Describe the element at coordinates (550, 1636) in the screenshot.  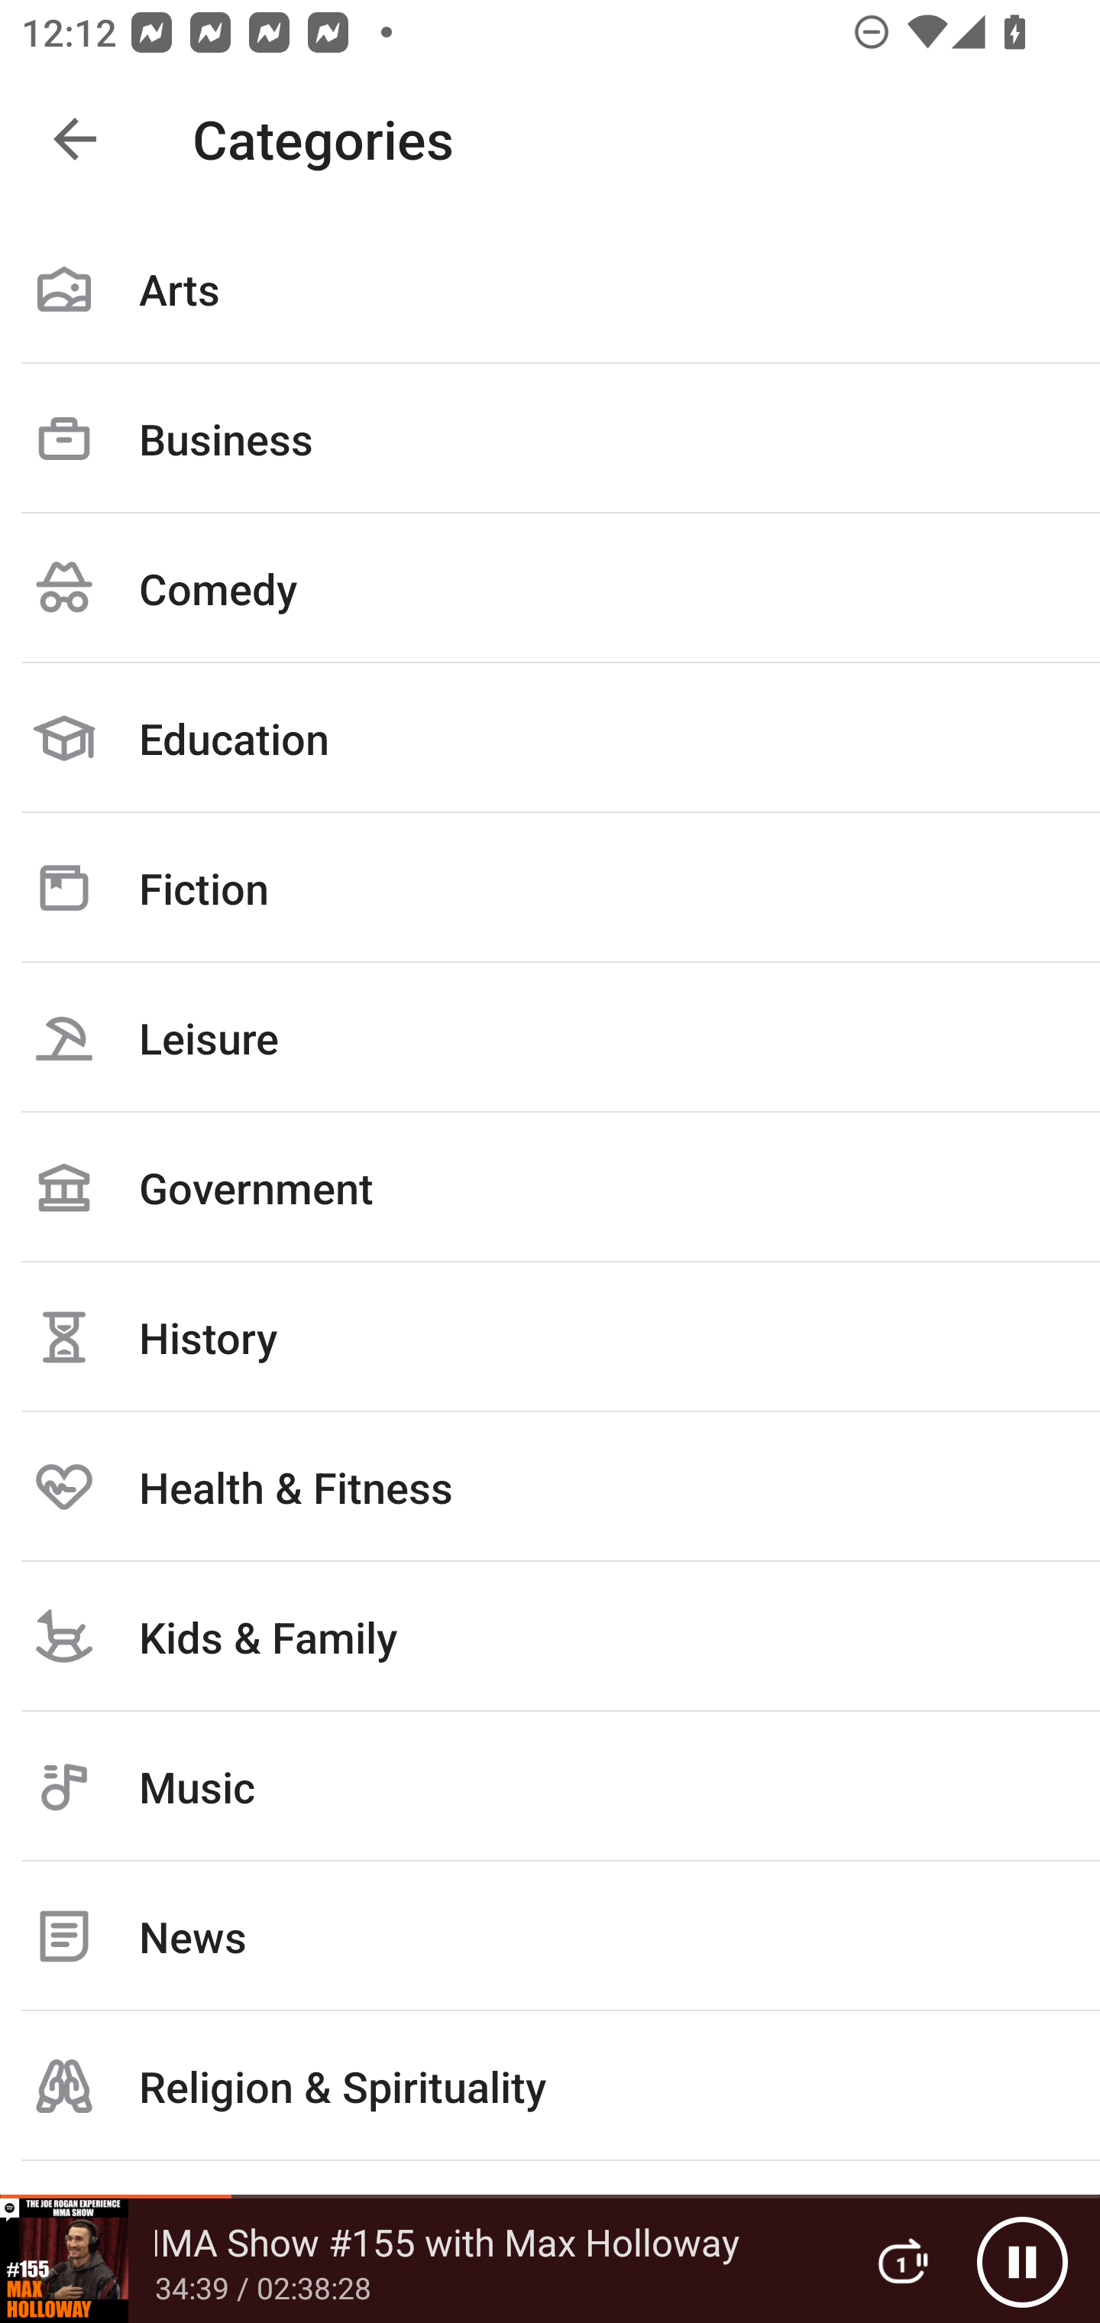
I see `Kids & Family` at that location.